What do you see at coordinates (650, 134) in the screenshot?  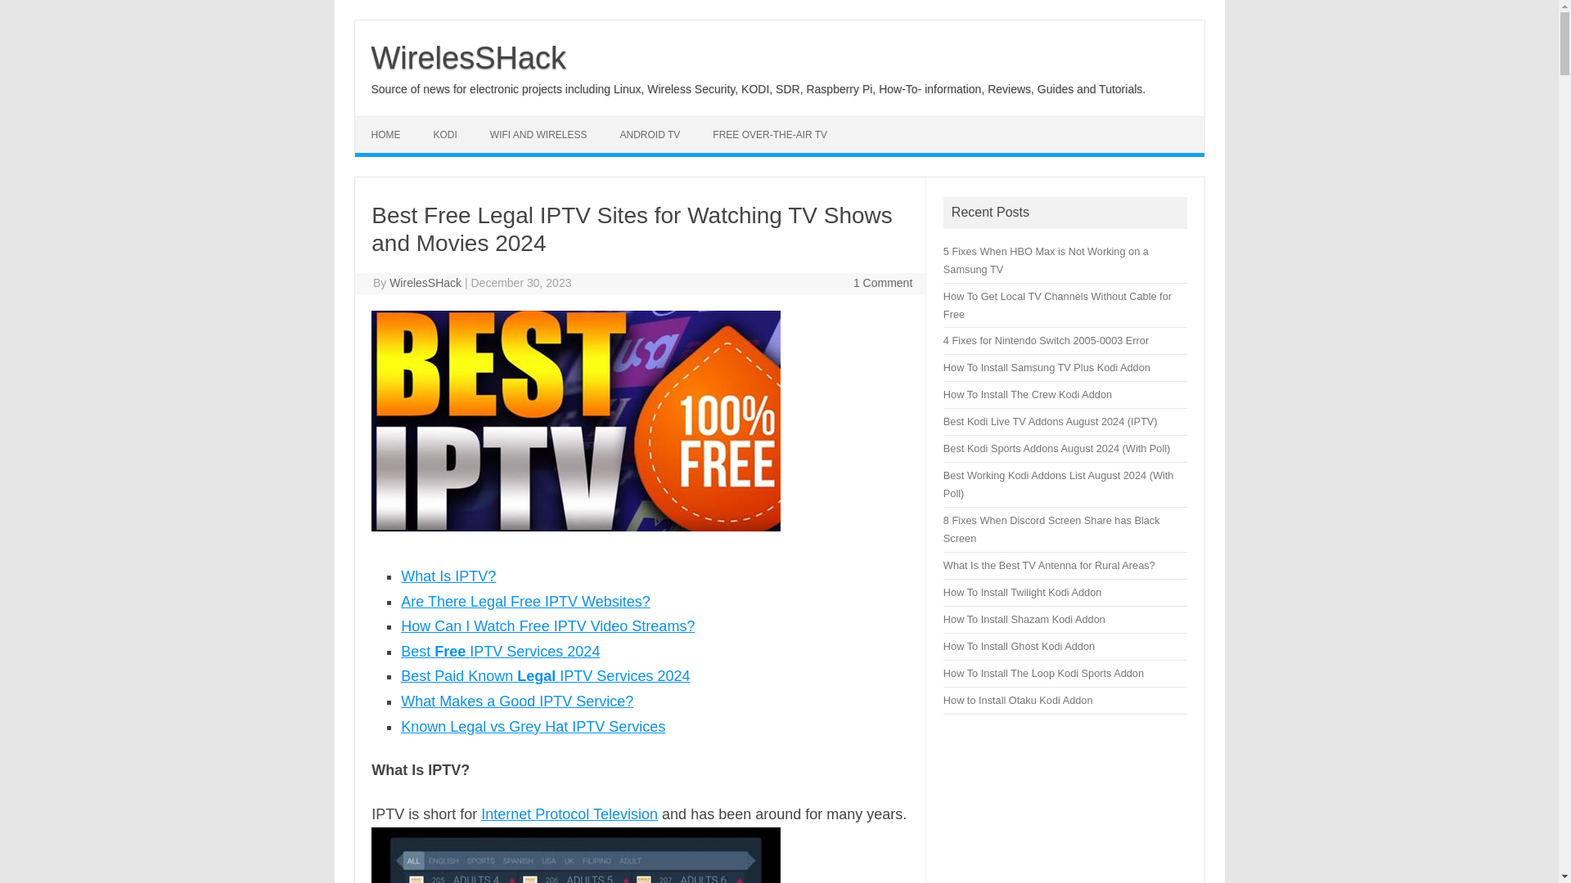 I see `ANDROID TV` at bounding box center [650, 134].